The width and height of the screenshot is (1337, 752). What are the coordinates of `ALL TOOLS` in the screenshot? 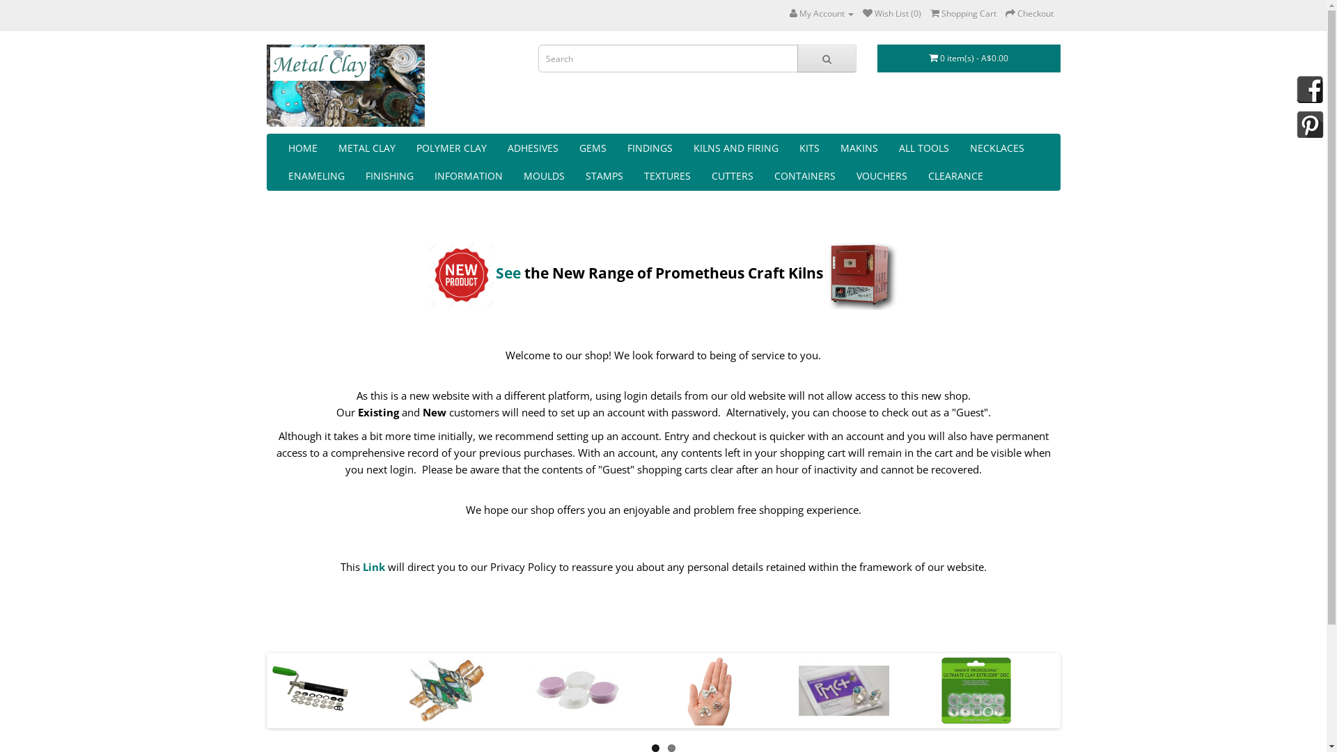 It's located at (924, 148).